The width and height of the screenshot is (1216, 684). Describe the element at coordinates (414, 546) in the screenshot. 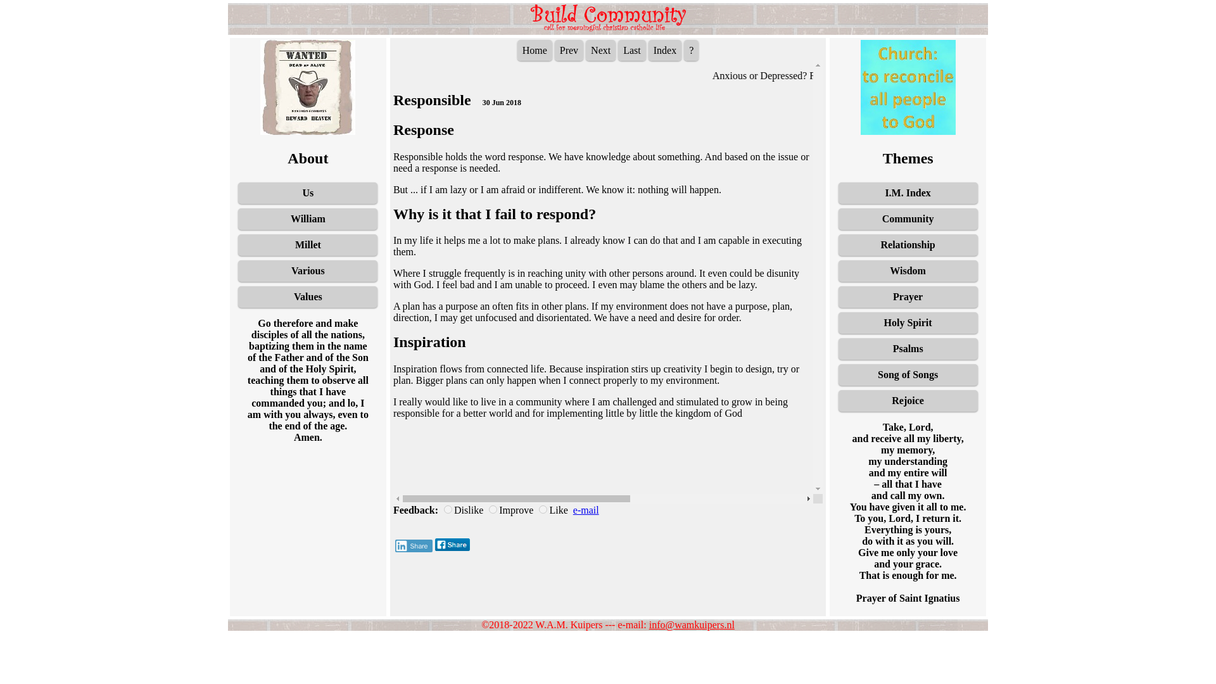

I see `Share` at that location.